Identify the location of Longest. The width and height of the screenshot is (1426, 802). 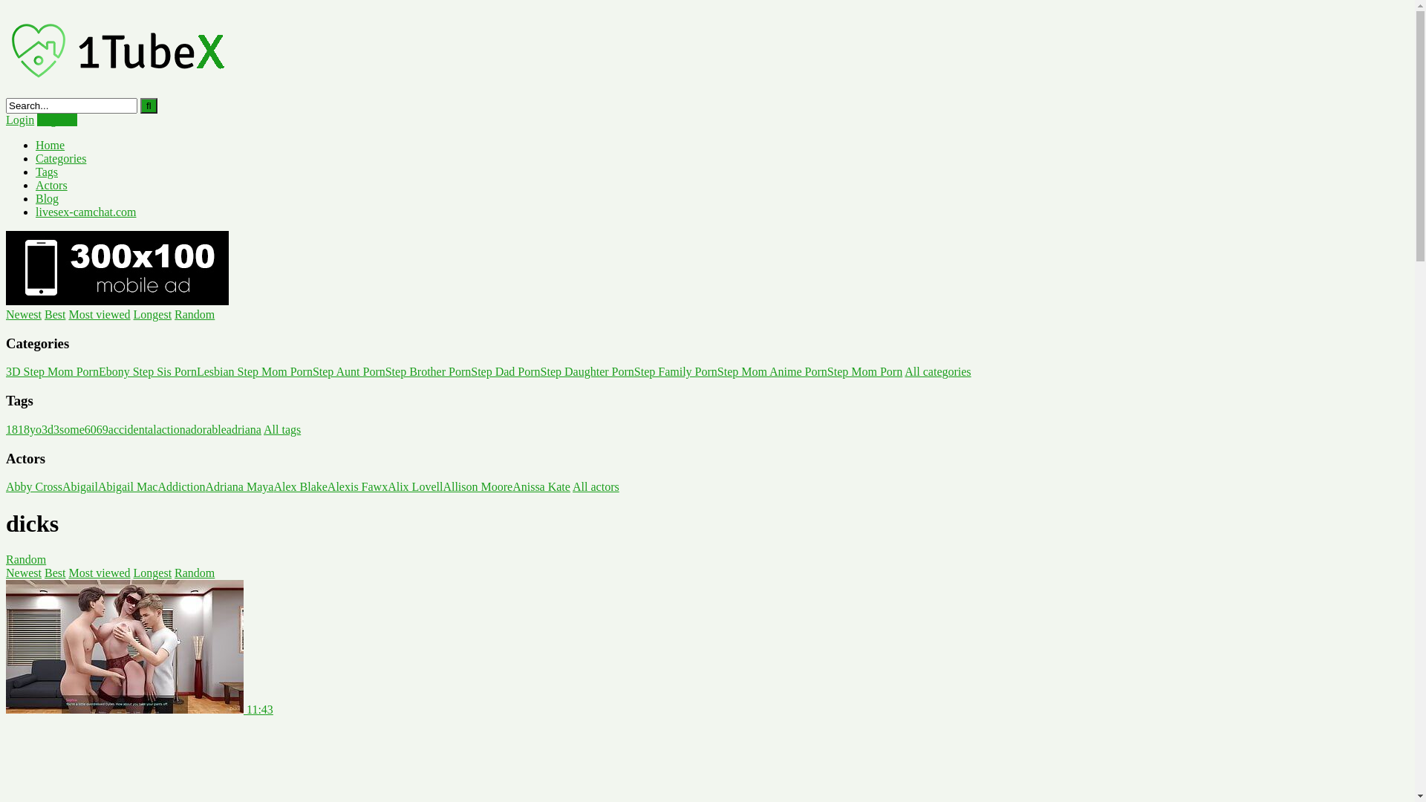
(153, 315).